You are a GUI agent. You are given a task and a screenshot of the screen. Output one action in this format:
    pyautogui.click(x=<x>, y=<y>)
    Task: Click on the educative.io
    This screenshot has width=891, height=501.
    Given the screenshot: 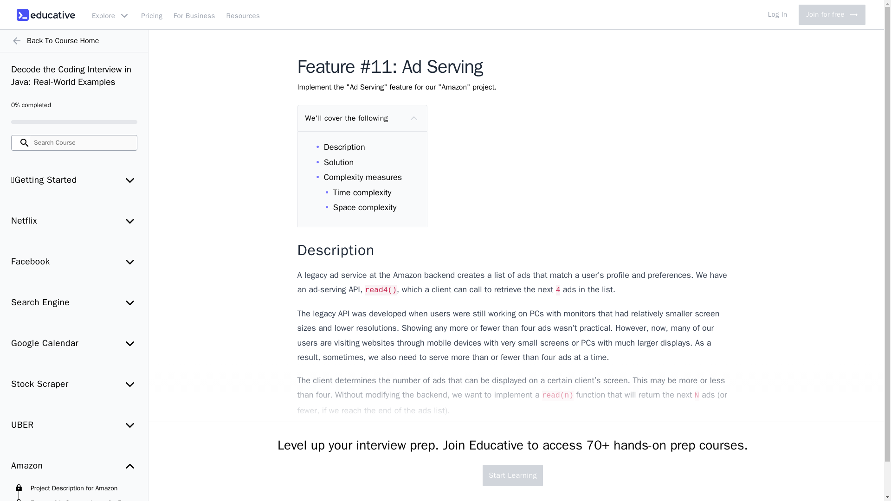 What is the action you would take?
    pyautogui.click(x=45, y=14)
    